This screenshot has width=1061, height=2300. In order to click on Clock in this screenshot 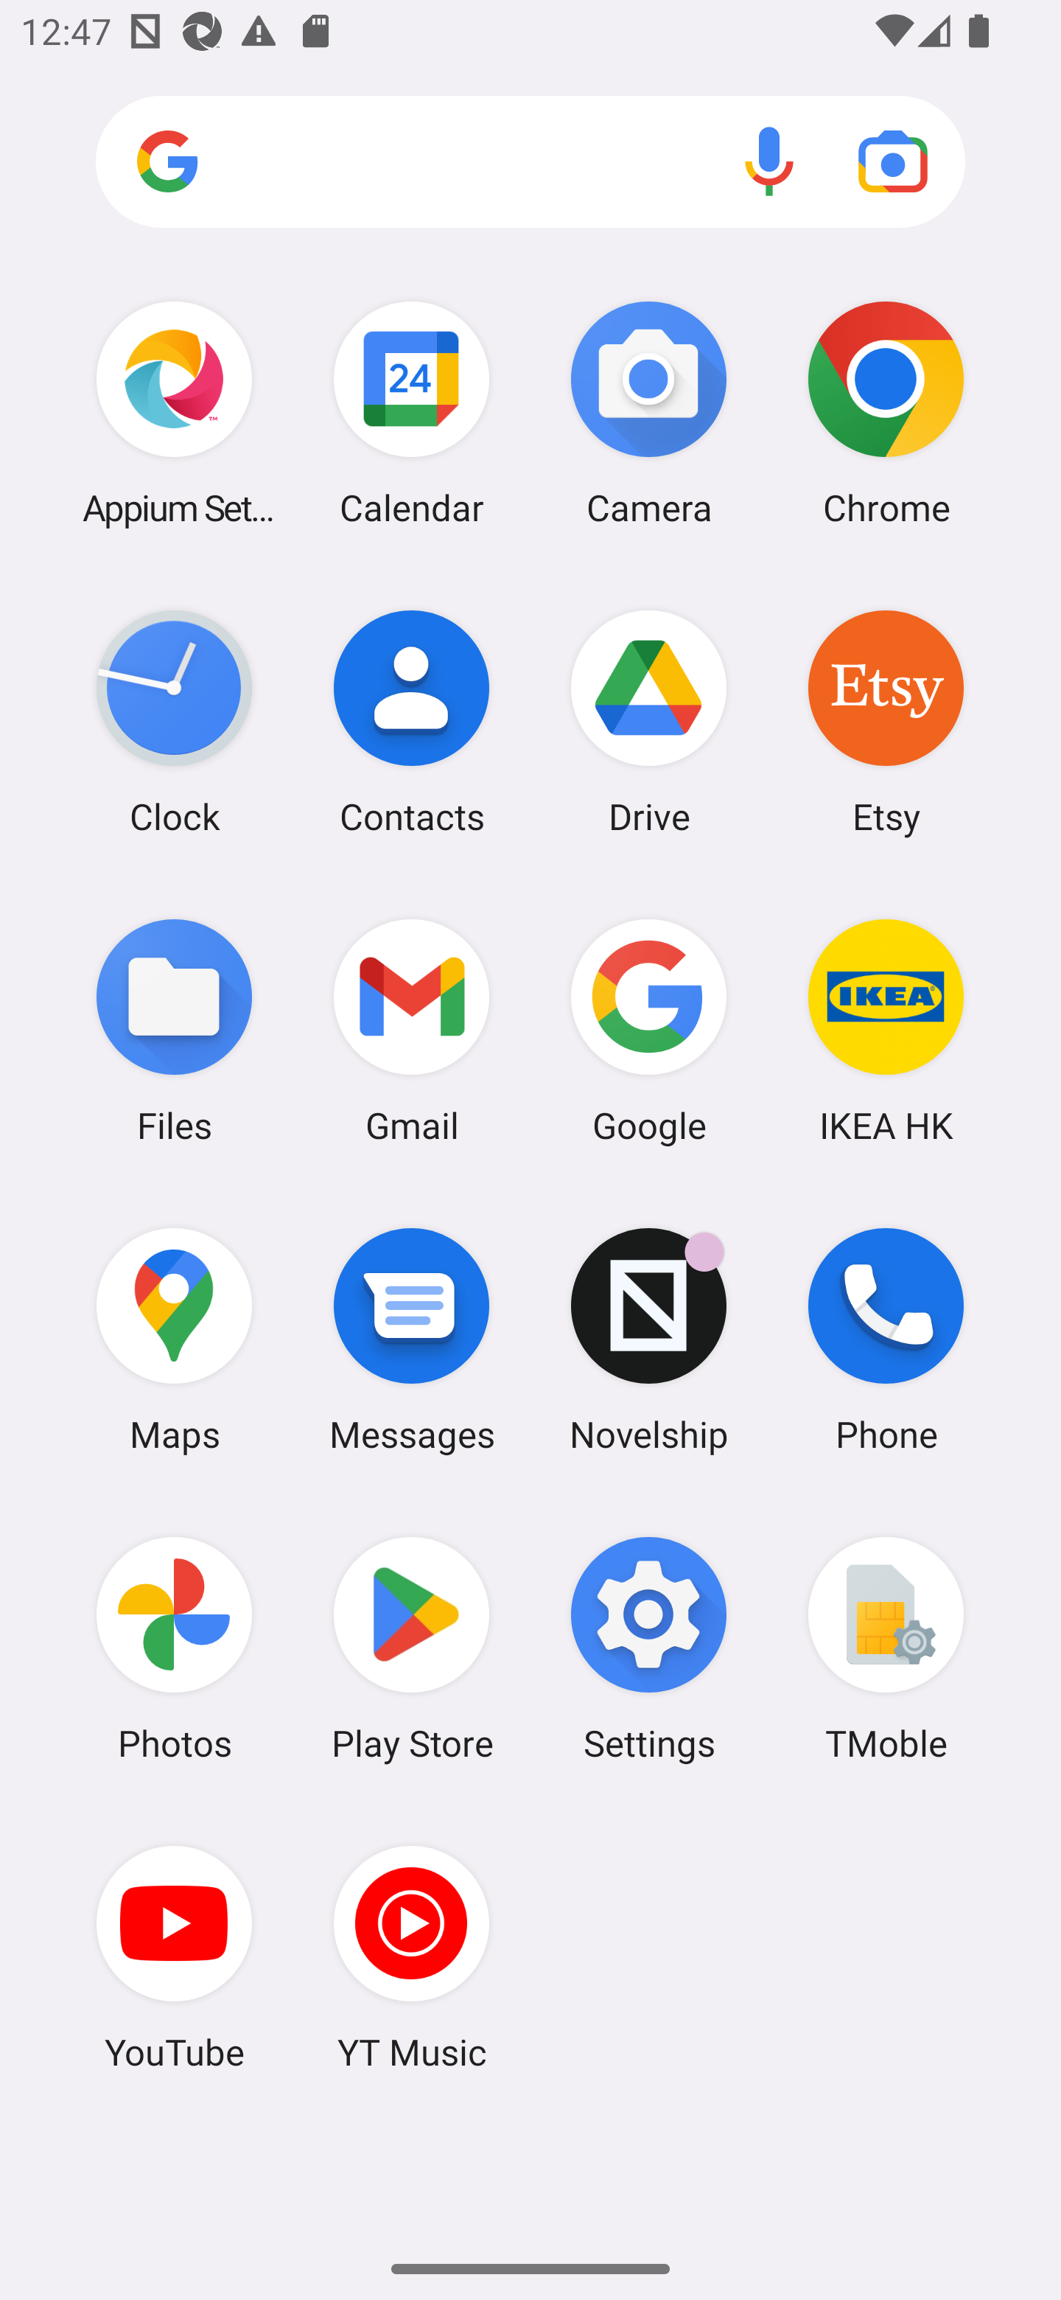, I will do `click(174, 722)`.